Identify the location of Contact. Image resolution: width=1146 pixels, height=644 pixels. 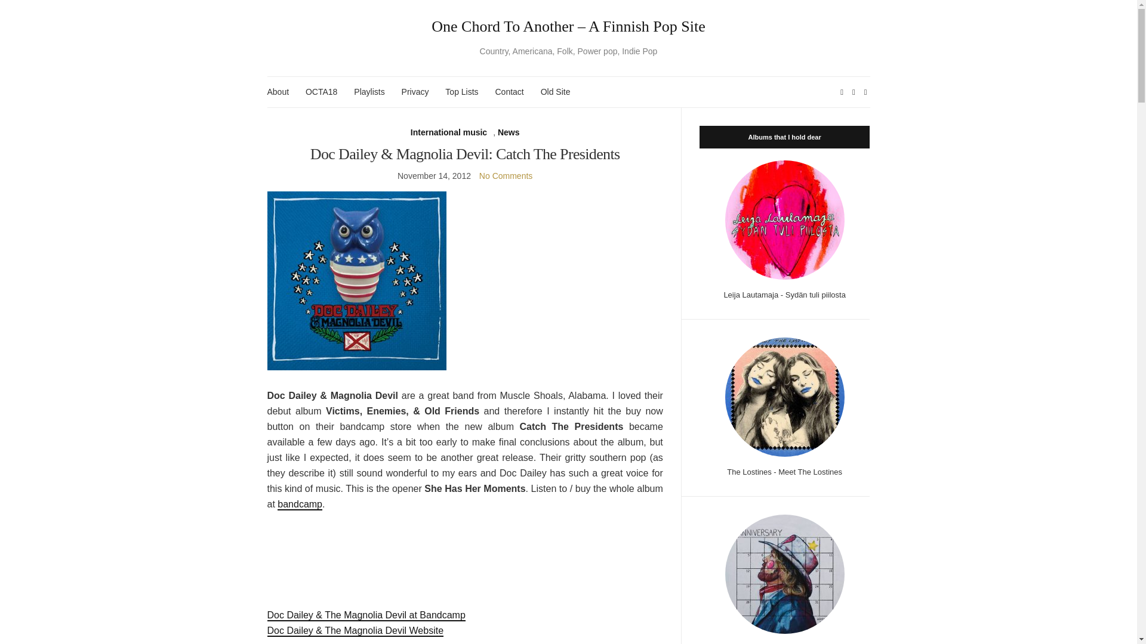
(509, 92).